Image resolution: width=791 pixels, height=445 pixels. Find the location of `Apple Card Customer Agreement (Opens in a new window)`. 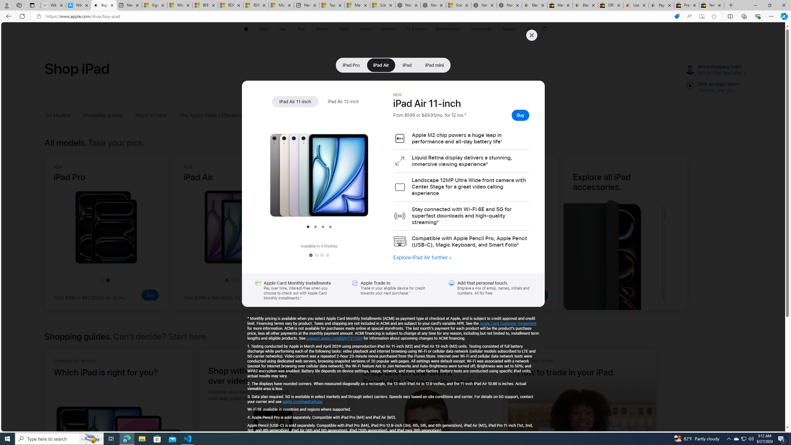

Apple Card Customer Agreement (Opens in a new window) is located at coordinates (509, 323).